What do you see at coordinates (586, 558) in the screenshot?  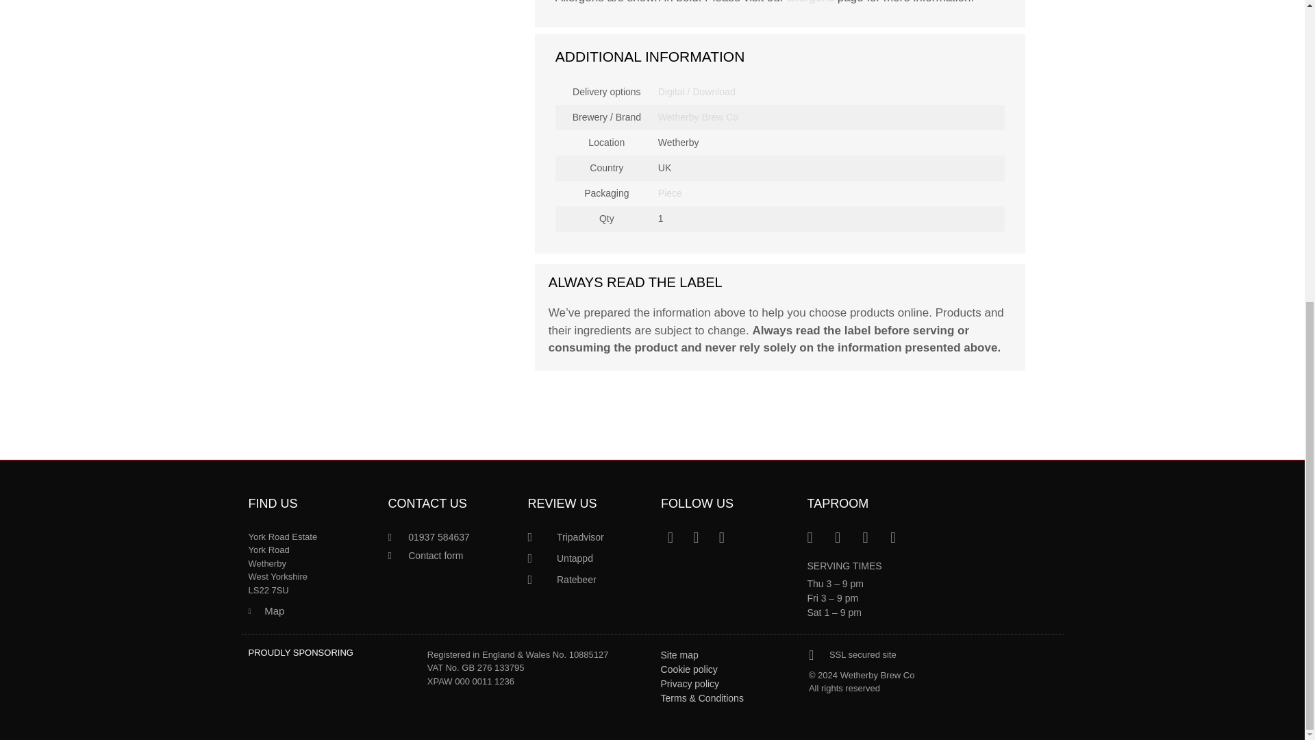 I see `Untappd` at bounding box center [586, 558].